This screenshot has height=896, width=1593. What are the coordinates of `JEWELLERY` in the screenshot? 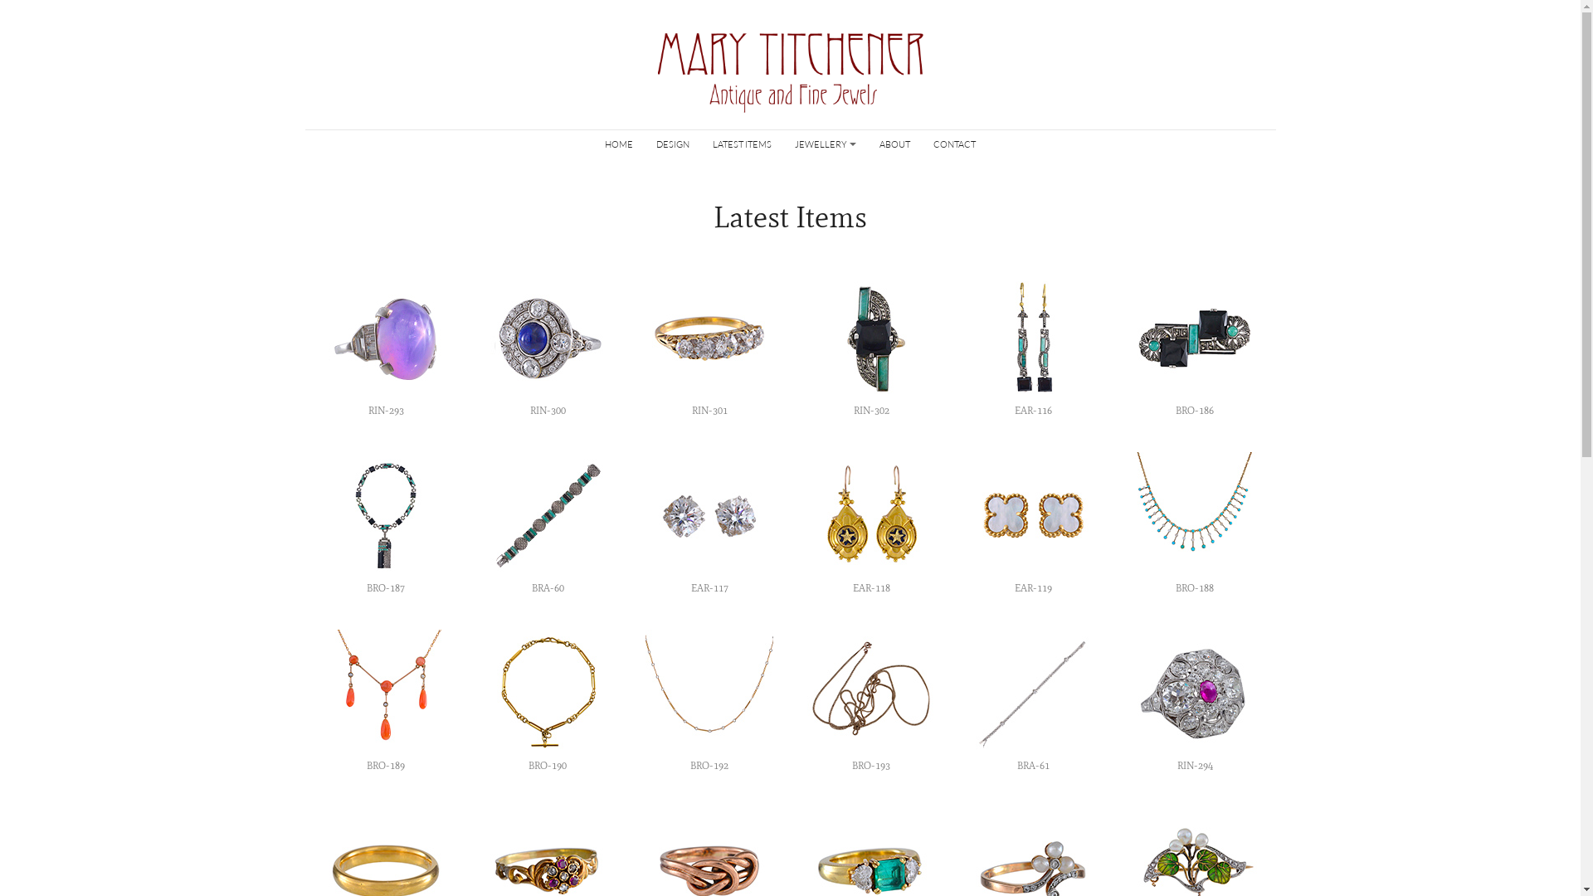 It's located at (826, 143).